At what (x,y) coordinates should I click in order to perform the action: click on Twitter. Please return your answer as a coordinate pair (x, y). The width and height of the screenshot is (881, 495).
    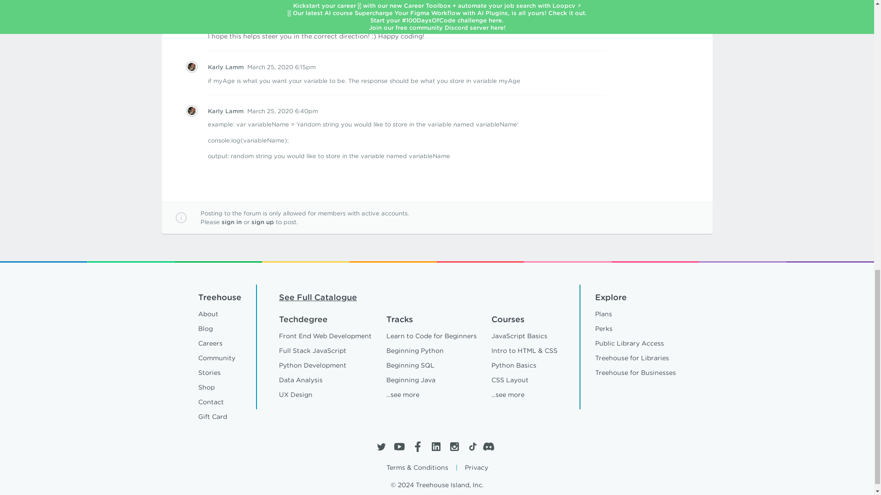
    Looking at the image, I should click on (380, 446).